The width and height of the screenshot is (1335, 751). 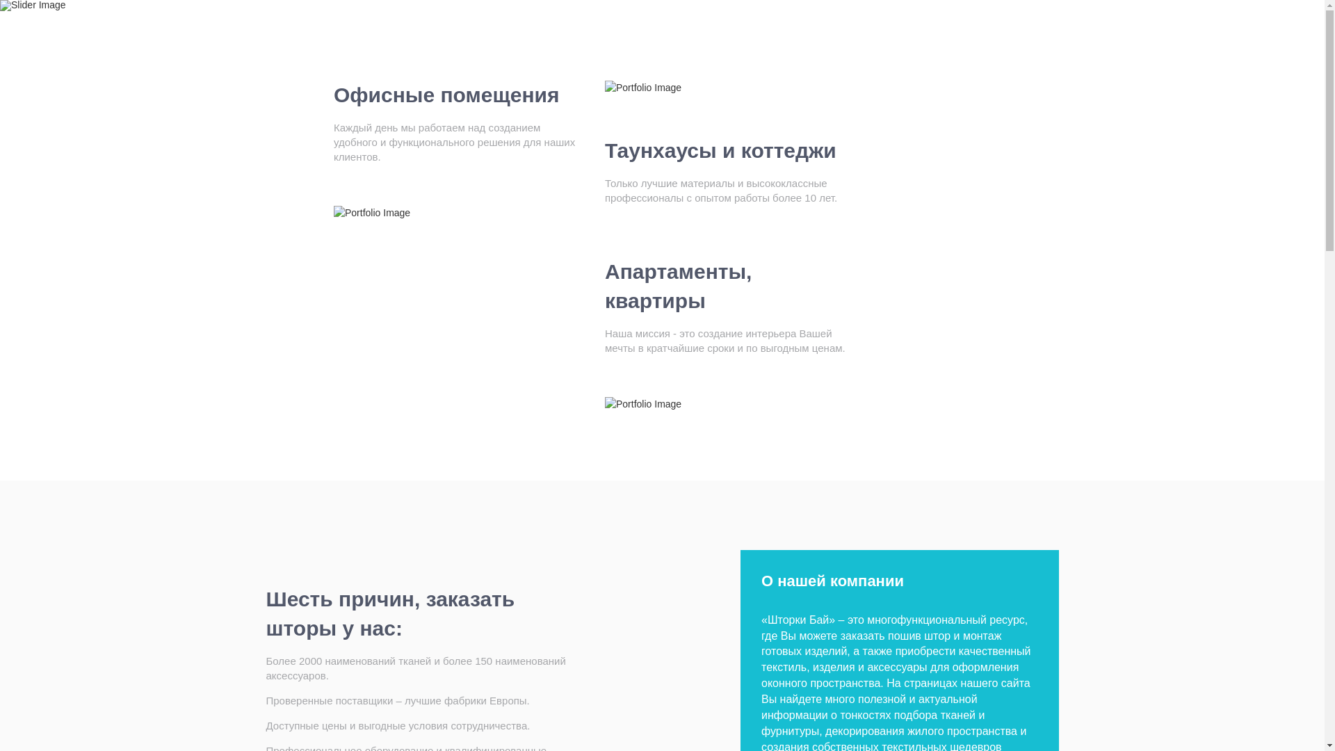 What do you see at coordinates (1011, 33) in the screenshot?
I see `+375 (29) 155-00-11` at bounding box center [1011, 33].